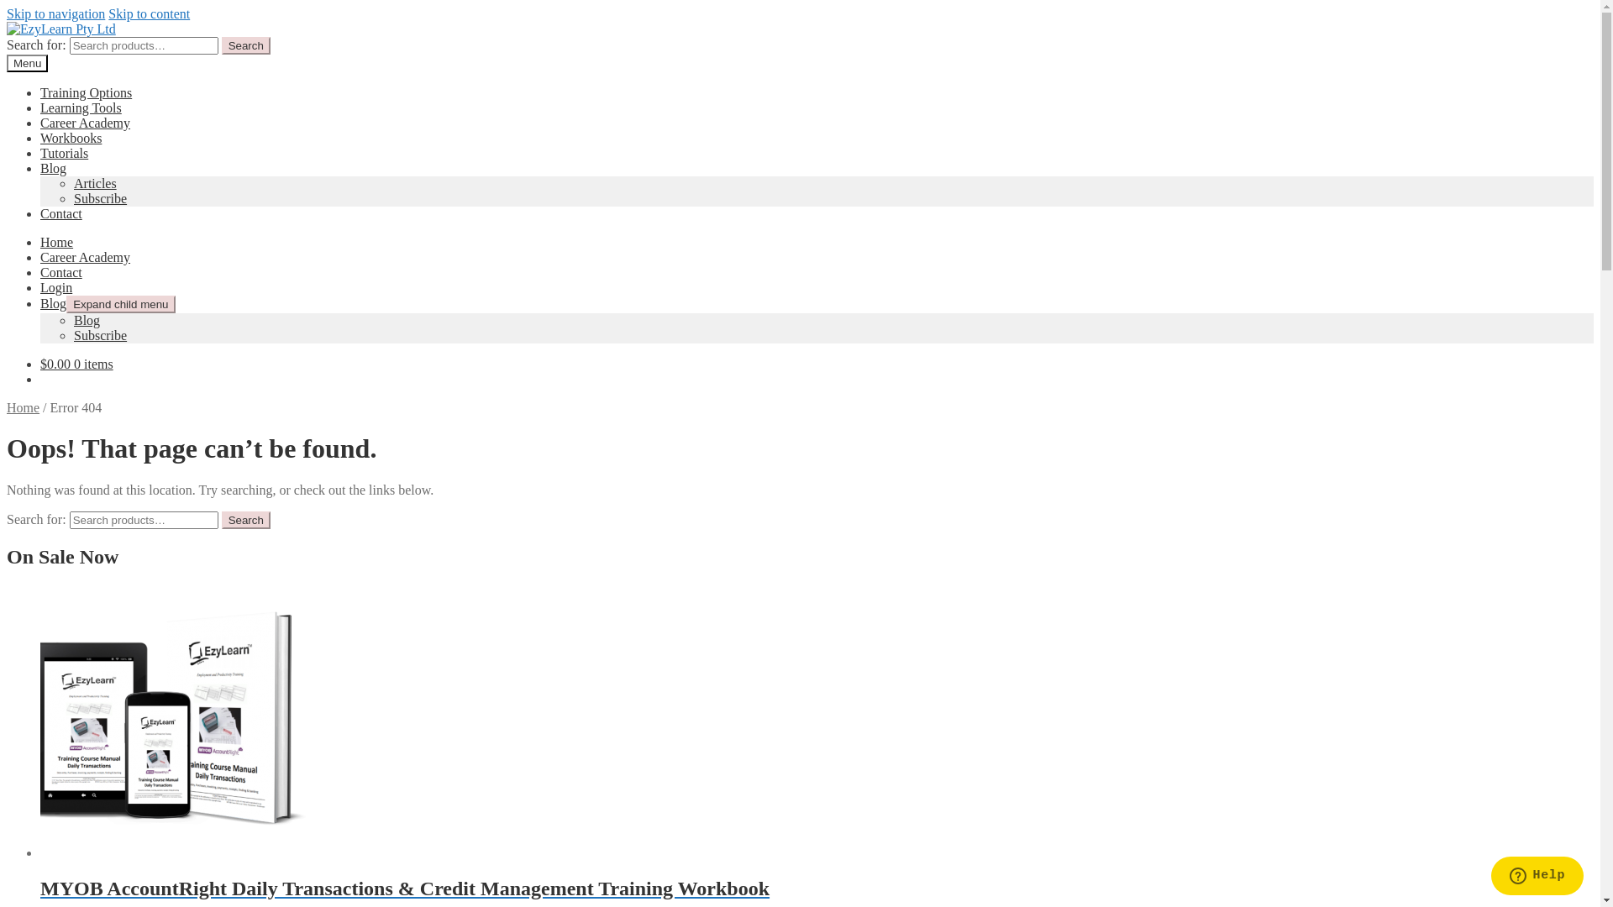 This screenshot has width=1613, height=907. What do you see at coordinates (1537, 878) in the screenshot?
I see `Opens a widget where you can chat to one of our agents` at bounding box center [1537, 878].